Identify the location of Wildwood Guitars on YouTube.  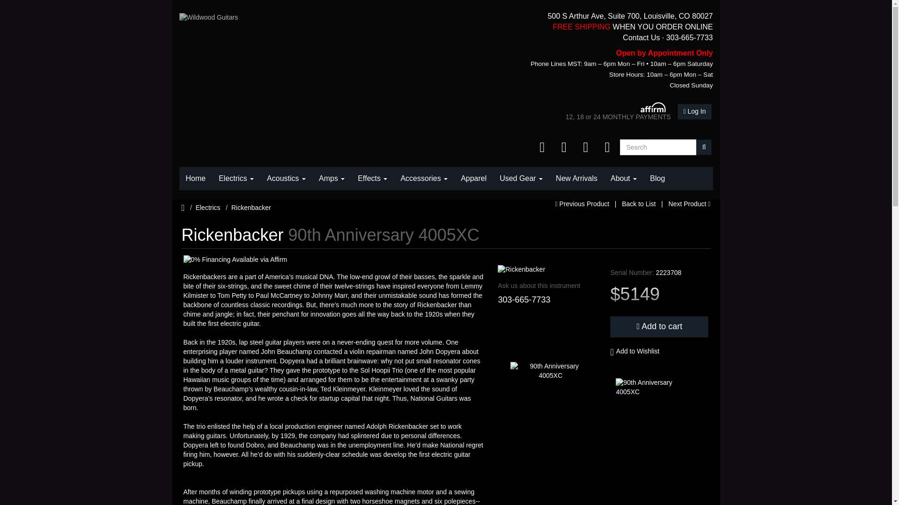
(564, 147).